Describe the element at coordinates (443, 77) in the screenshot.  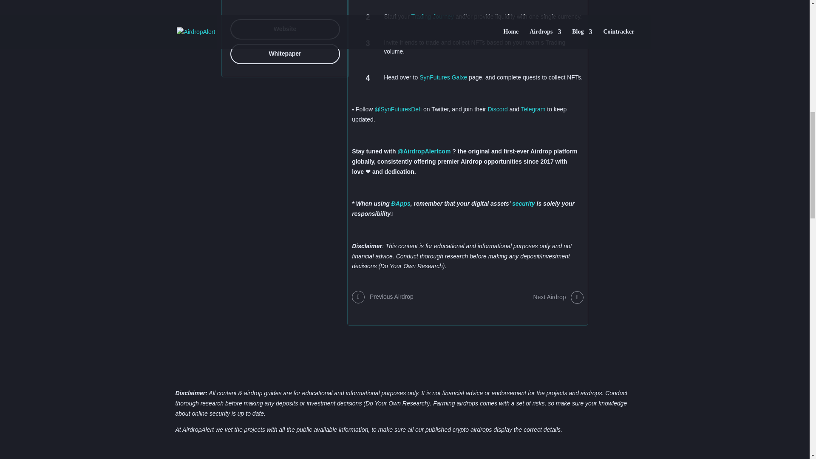
I see `SynFutures Galxe` at that location.